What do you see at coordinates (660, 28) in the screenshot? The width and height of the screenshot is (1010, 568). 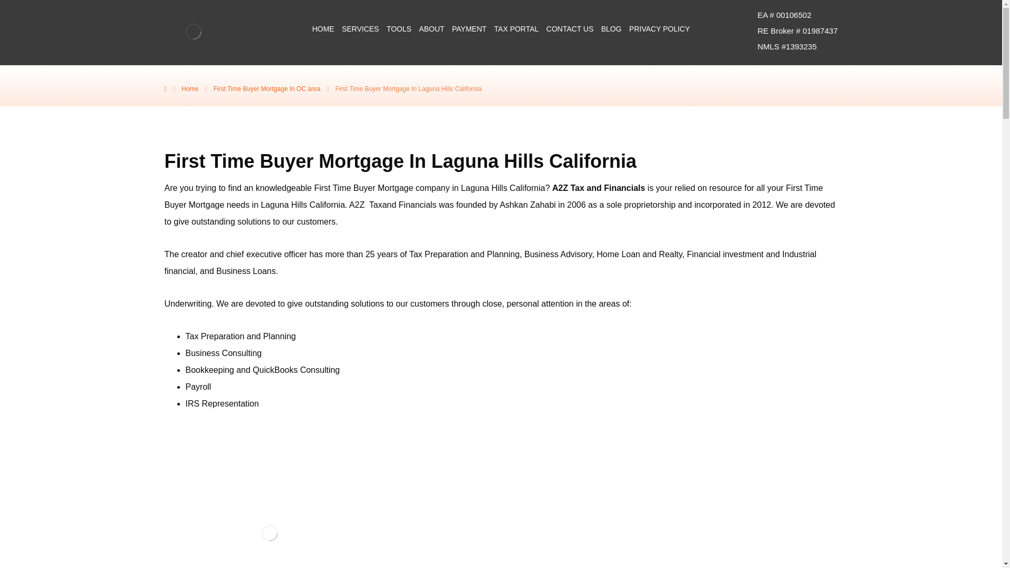 I see `PRIVACY POLICY` at bounding box center [660, 28].